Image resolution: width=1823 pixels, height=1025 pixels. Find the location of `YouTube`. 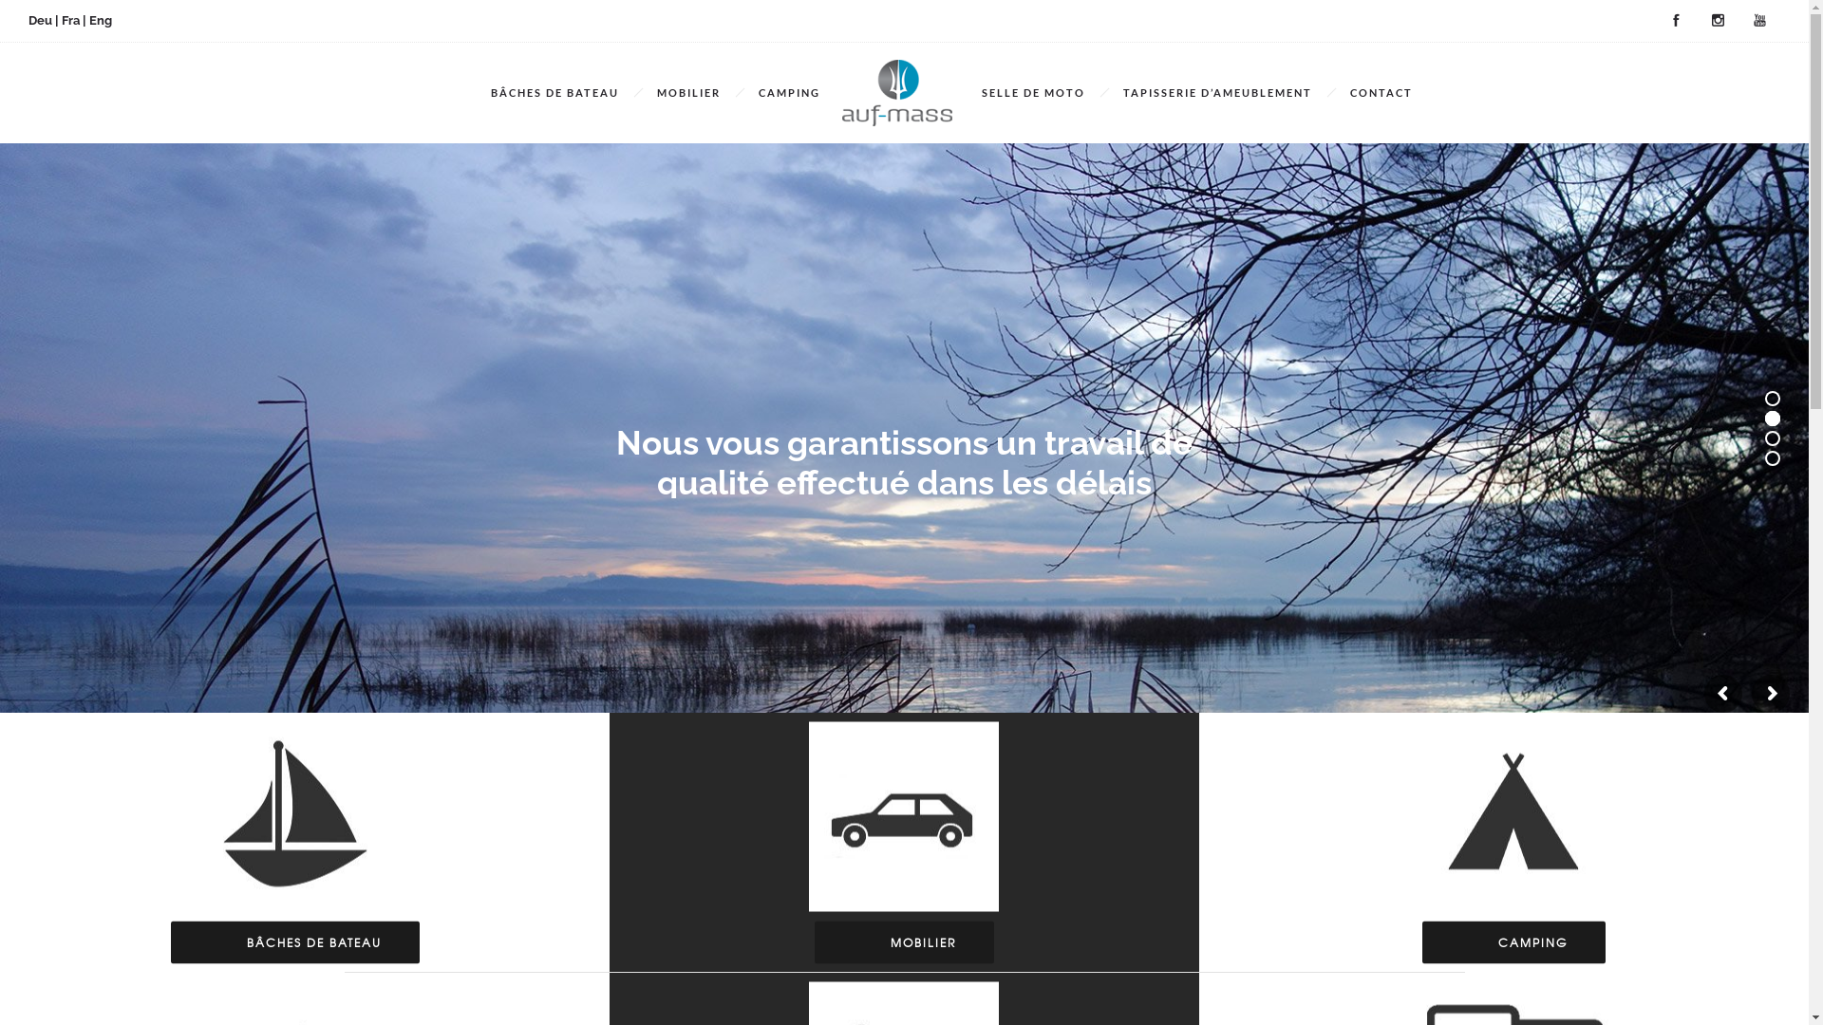

YouTube is located at coordinates (1759, 21).